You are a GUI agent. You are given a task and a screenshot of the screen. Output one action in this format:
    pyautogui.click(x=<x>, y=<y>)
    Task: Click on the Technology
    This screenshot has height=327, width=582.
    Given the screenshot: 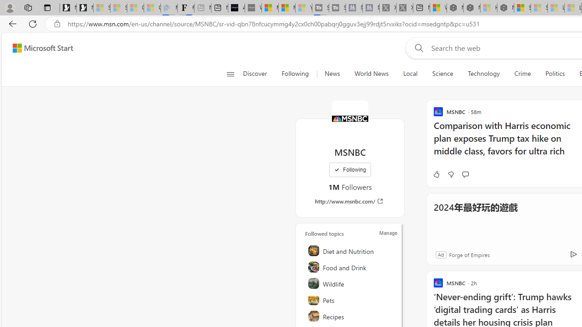 What is the action you would take?
    pyautogui.click(x=484, y=74)
    